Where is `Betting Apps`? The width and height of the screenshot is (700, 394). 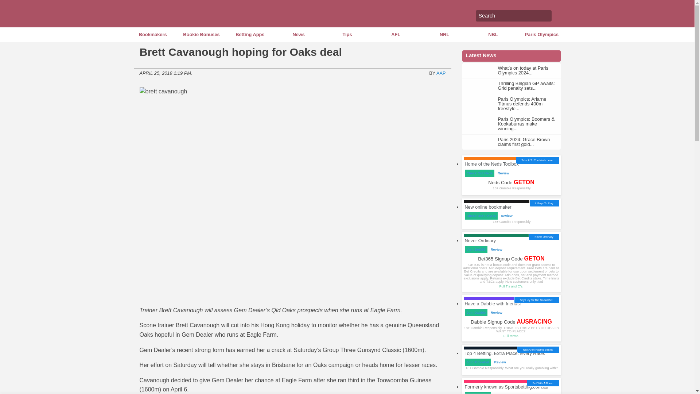 Betting Apps is located at coordinates (250, 34).